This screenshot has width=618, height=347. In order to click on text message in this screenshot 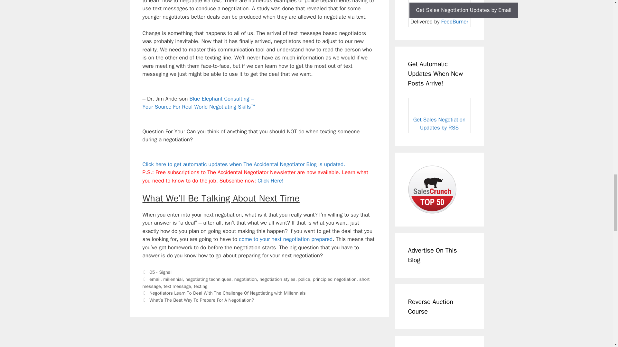, I will do `click(177, 286)`.